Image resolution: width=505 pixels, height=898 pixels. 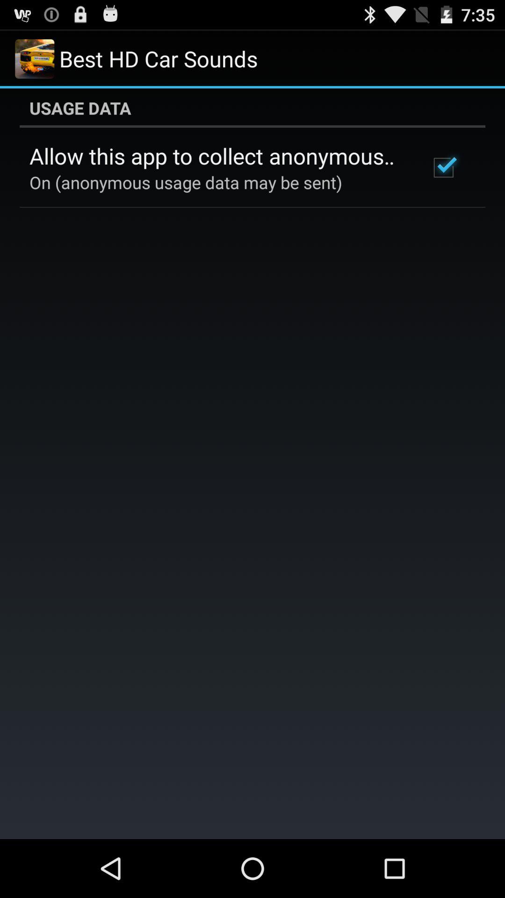 I want to click on select item below usage data item, so click(x=217, y=156).